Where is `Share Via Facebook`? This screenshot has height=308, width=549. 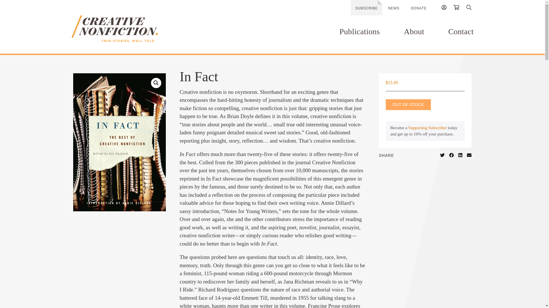 Share Via Facebook is located at coordinates (451, 155).